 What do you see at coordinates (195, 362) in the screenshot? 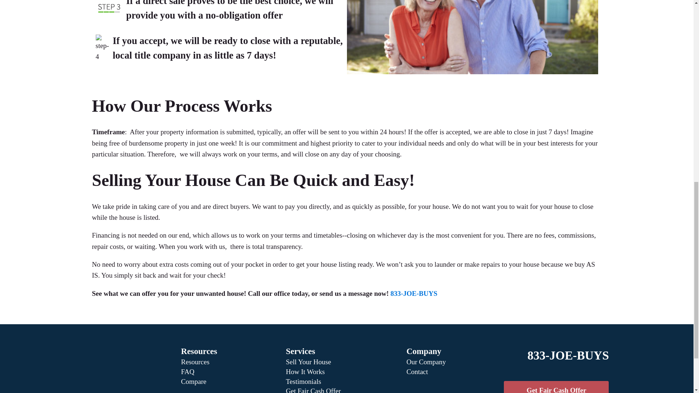
I see `Resources` at bounding box center [195, 362].